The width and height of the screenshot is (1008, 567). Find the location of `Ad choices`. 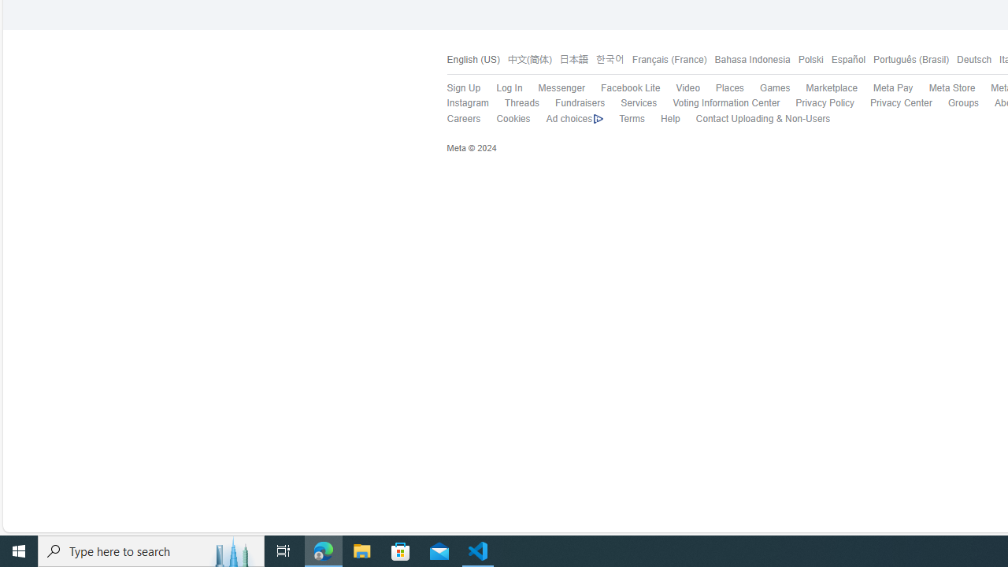

Ad choices is located at coordinates (567, 119).